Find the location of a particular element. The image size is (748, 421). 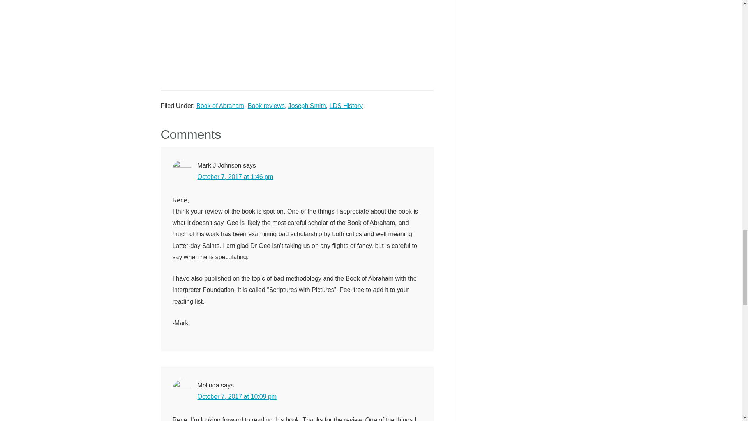

Book reviews is located at coordinates (266, 106).